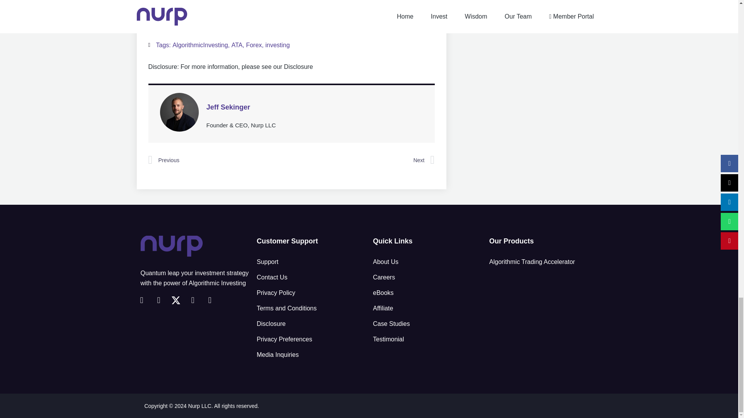 The image size is (744, 418). What do you see at coordinates (237, 45) in the screenshot?
I see `ATA` at bounding box center [237, 45].